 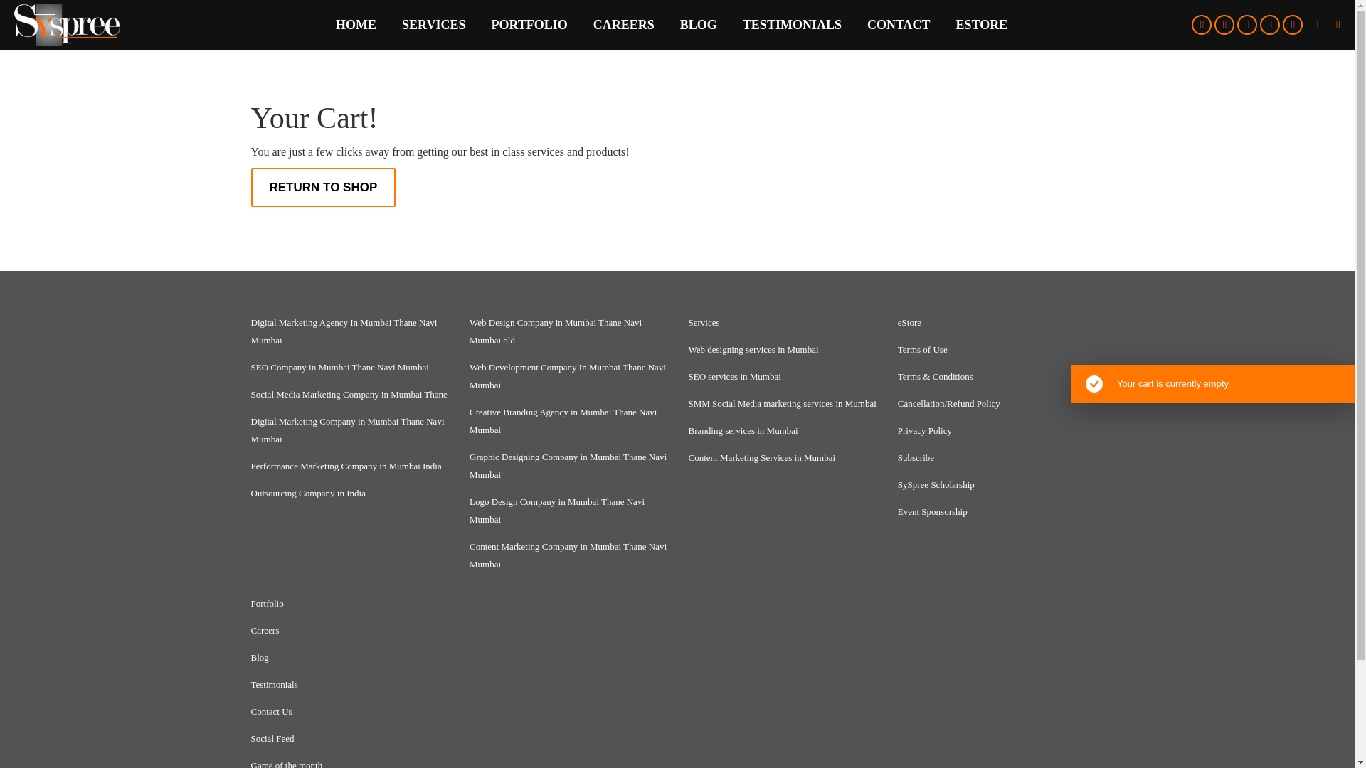 What do you see at coordinates (1292, 24) in the screenshot?
I see `Instagram page opens in new window` at bounding box center [1292, 24].